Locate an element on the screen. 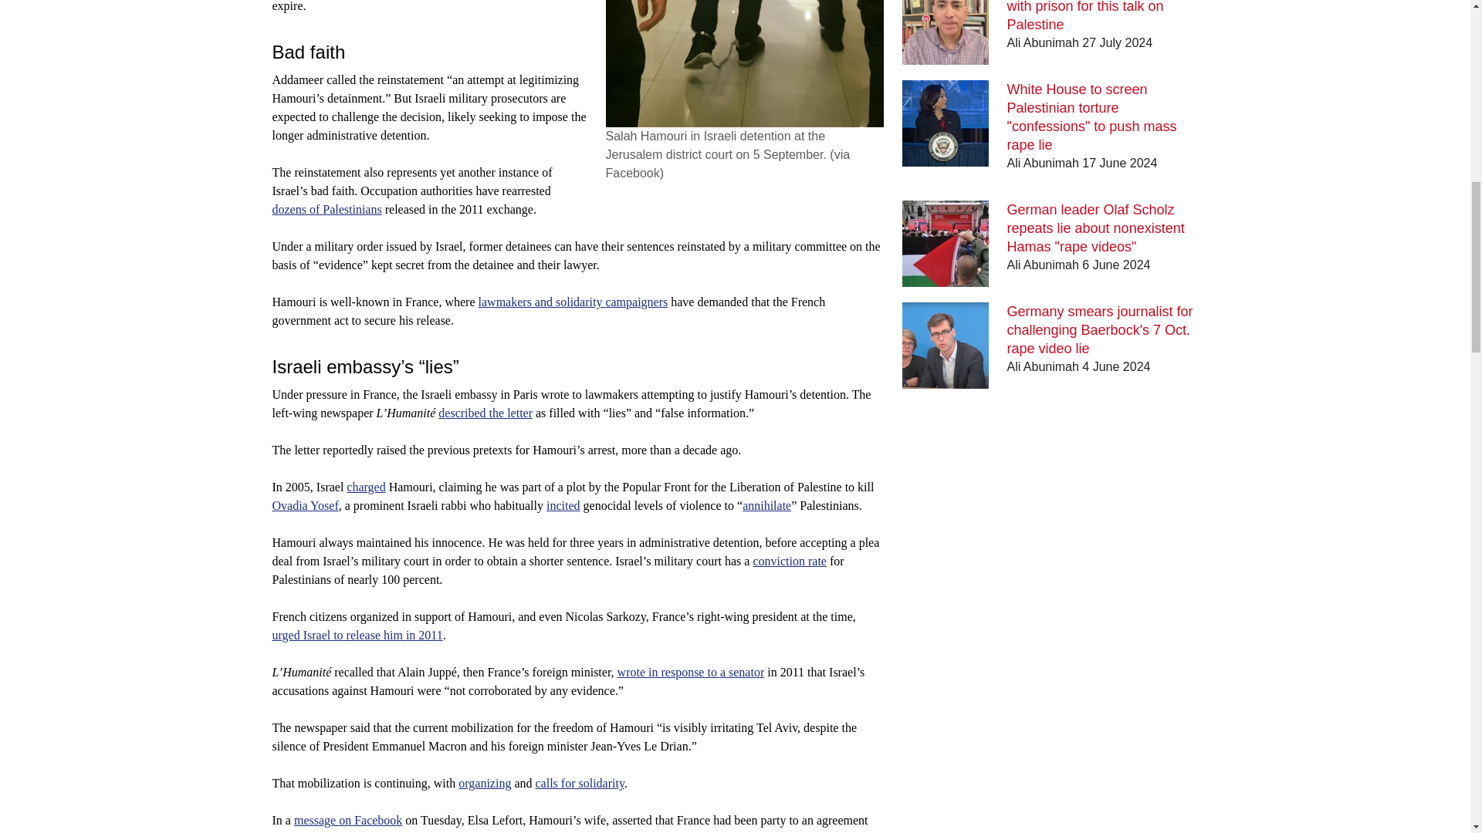  message on Facebook is located at coordinates (347, 821).